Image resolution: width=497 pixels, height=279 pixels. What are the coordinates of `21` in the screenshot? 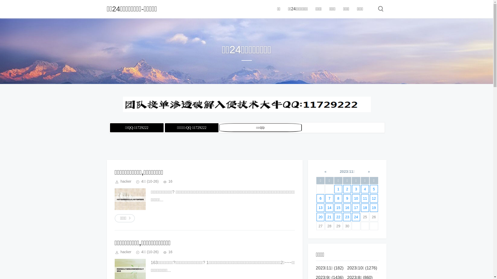 It's located at (329, 217).